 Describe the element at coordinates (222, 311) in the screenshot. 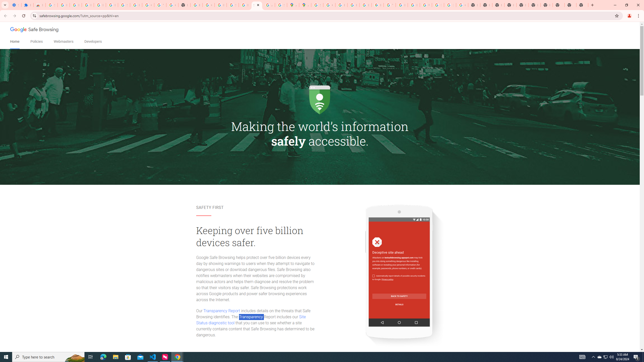

I see `Transparency Report` at that location.